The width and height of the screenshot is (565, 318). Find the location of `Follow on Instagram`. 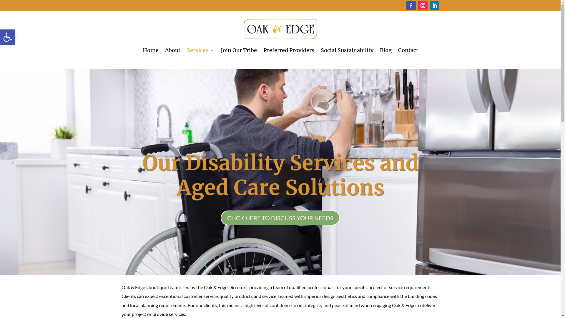

Follow on Instagram is located at coordinates (423, 6).